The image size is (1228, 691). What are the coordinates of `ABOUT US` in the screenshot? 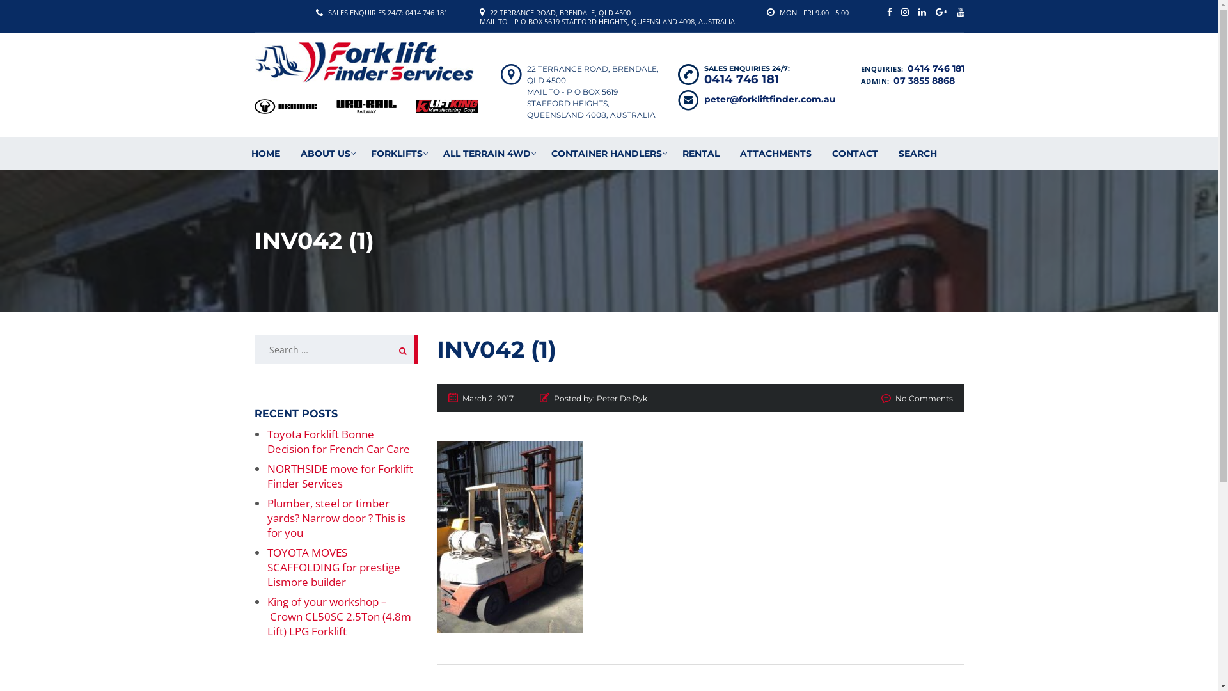 It's located at (326, 154).